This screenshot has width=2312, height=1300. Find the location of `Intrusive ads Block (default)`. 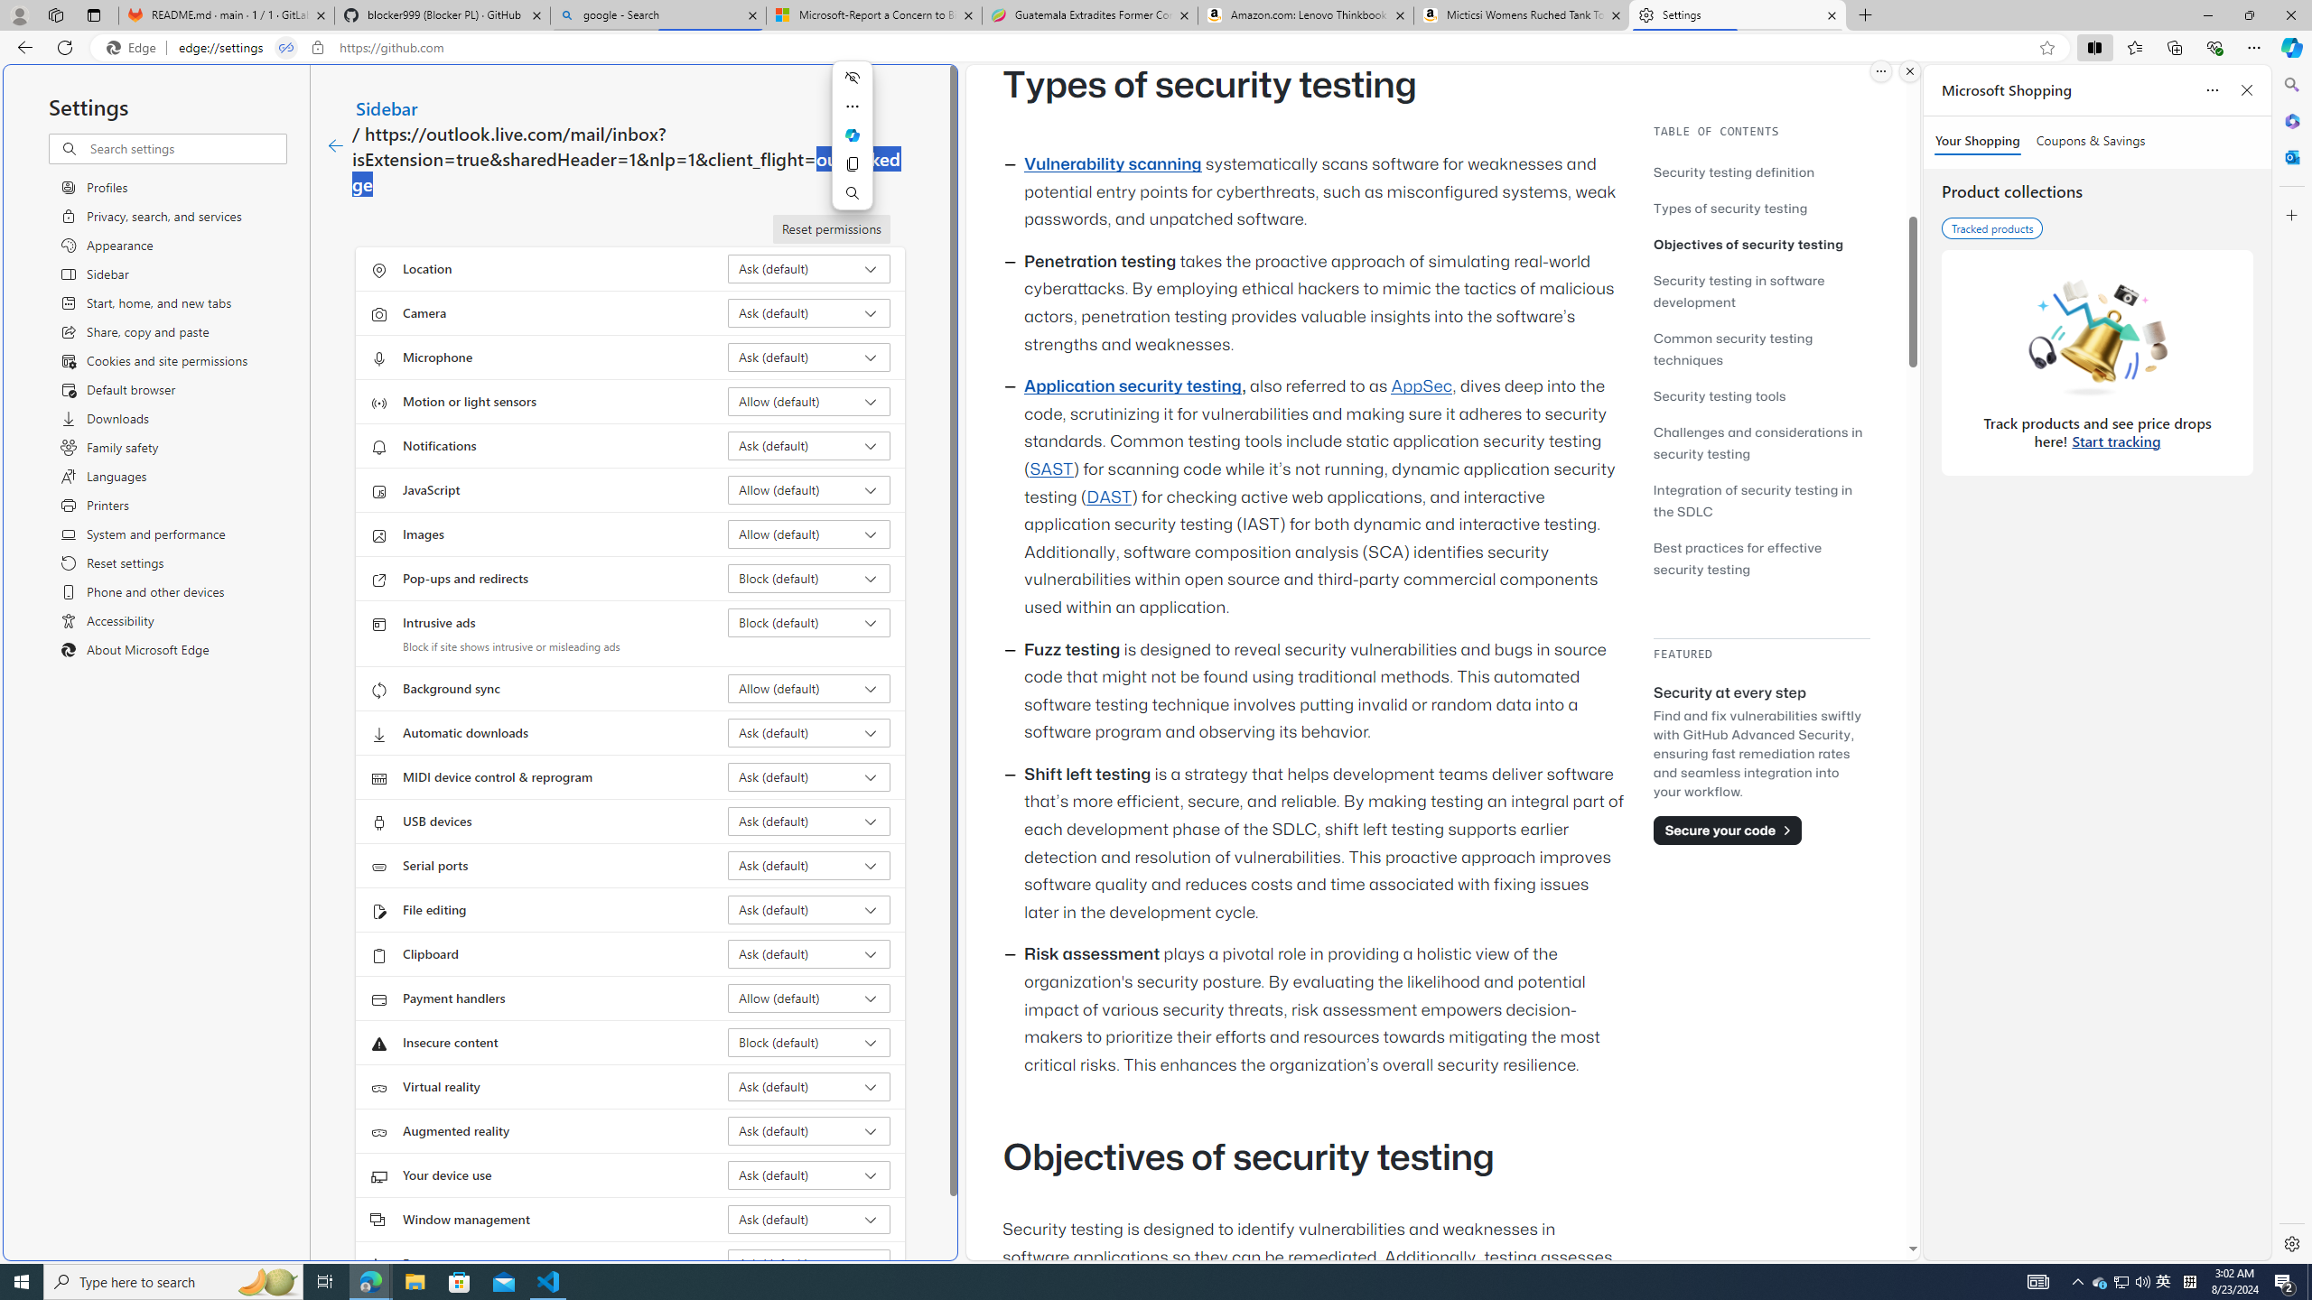

Intrusive ads Block (default) is located at coordinates (809, 622).